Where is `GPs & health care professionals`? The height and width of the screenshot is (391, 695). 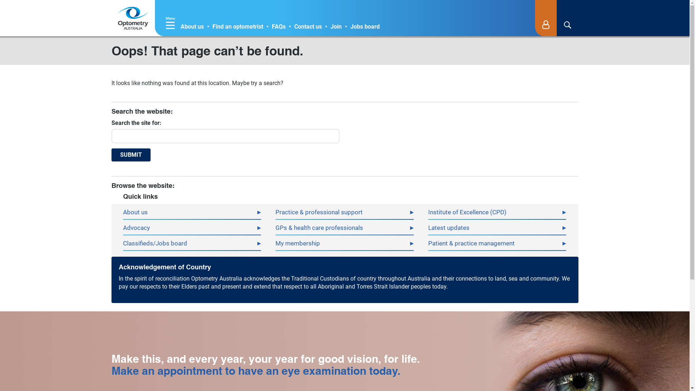 GPs & health care professionals is located at coordinates (345, 228).